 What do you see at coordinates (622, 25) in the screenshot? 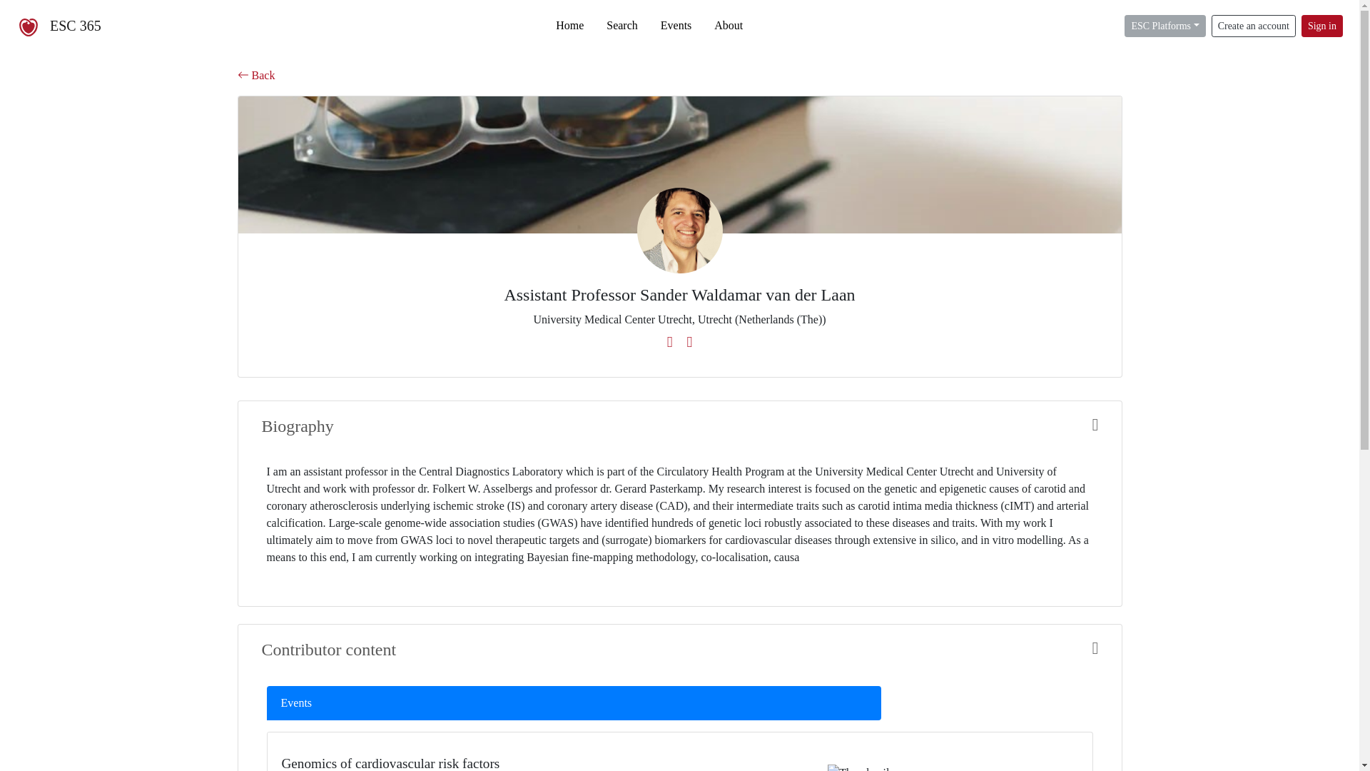
I see `Search` at bounding box center [622, 25].